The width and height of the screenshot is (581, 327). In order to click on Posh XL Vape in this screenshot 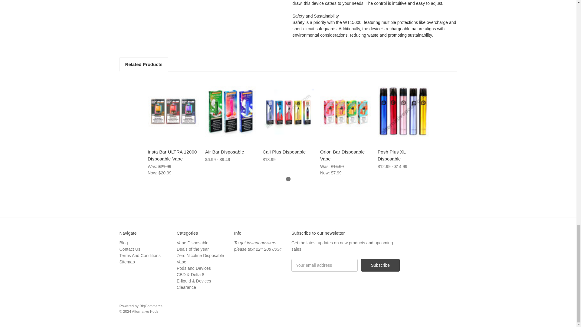, I will do `click(403, 111)`.